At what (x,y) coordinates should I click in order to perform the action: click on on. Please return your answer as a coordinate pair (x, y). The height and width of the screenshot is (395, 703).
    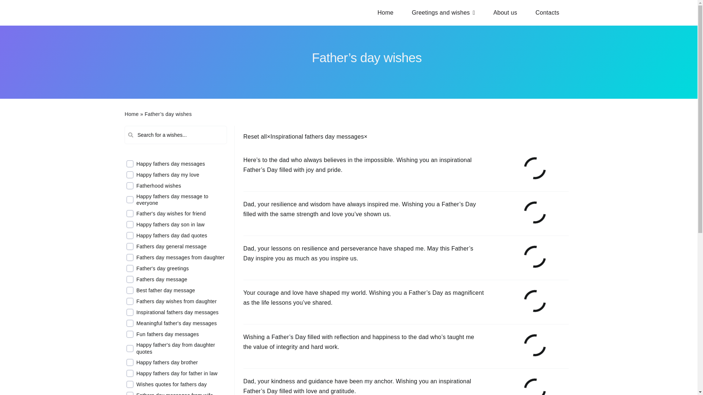
    Looking at the image, I should click on (130, 348).